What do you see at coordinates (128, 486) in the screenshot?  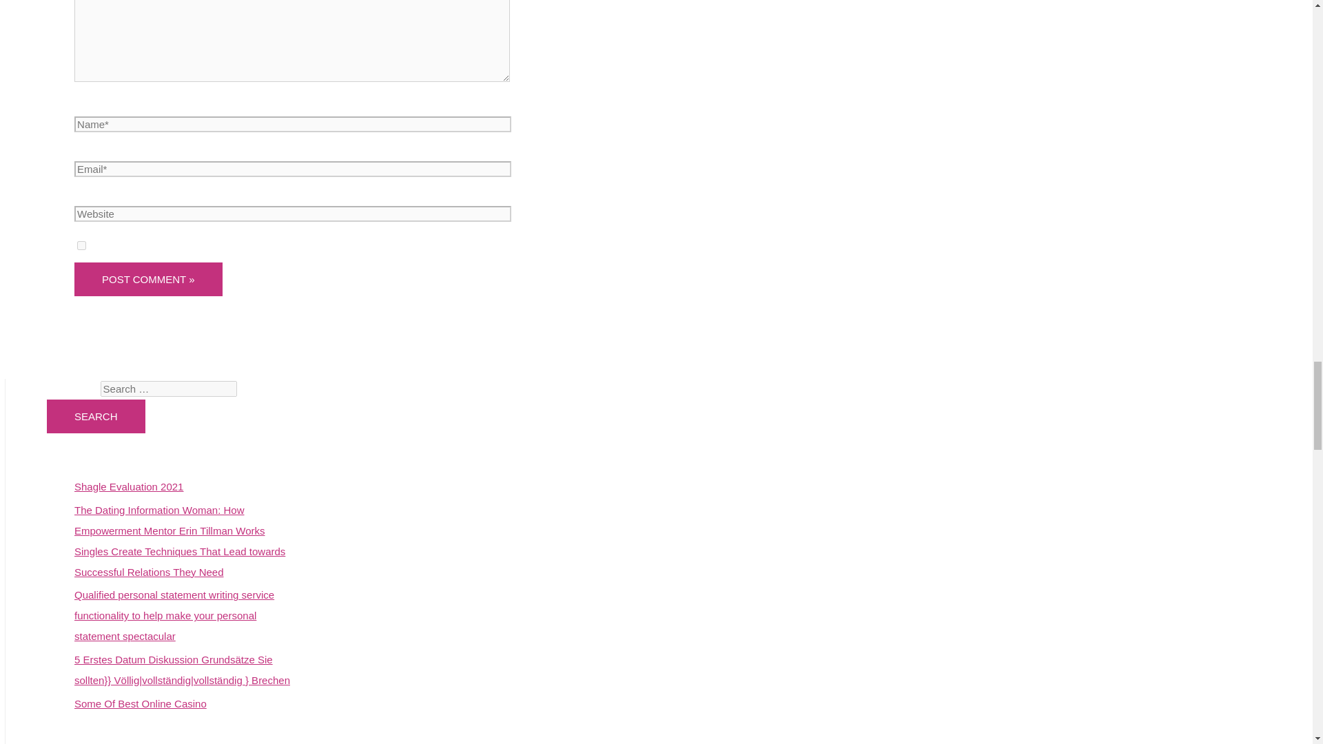 I see `Shagle Evaluation 2021` at bounding box center [128, 486].